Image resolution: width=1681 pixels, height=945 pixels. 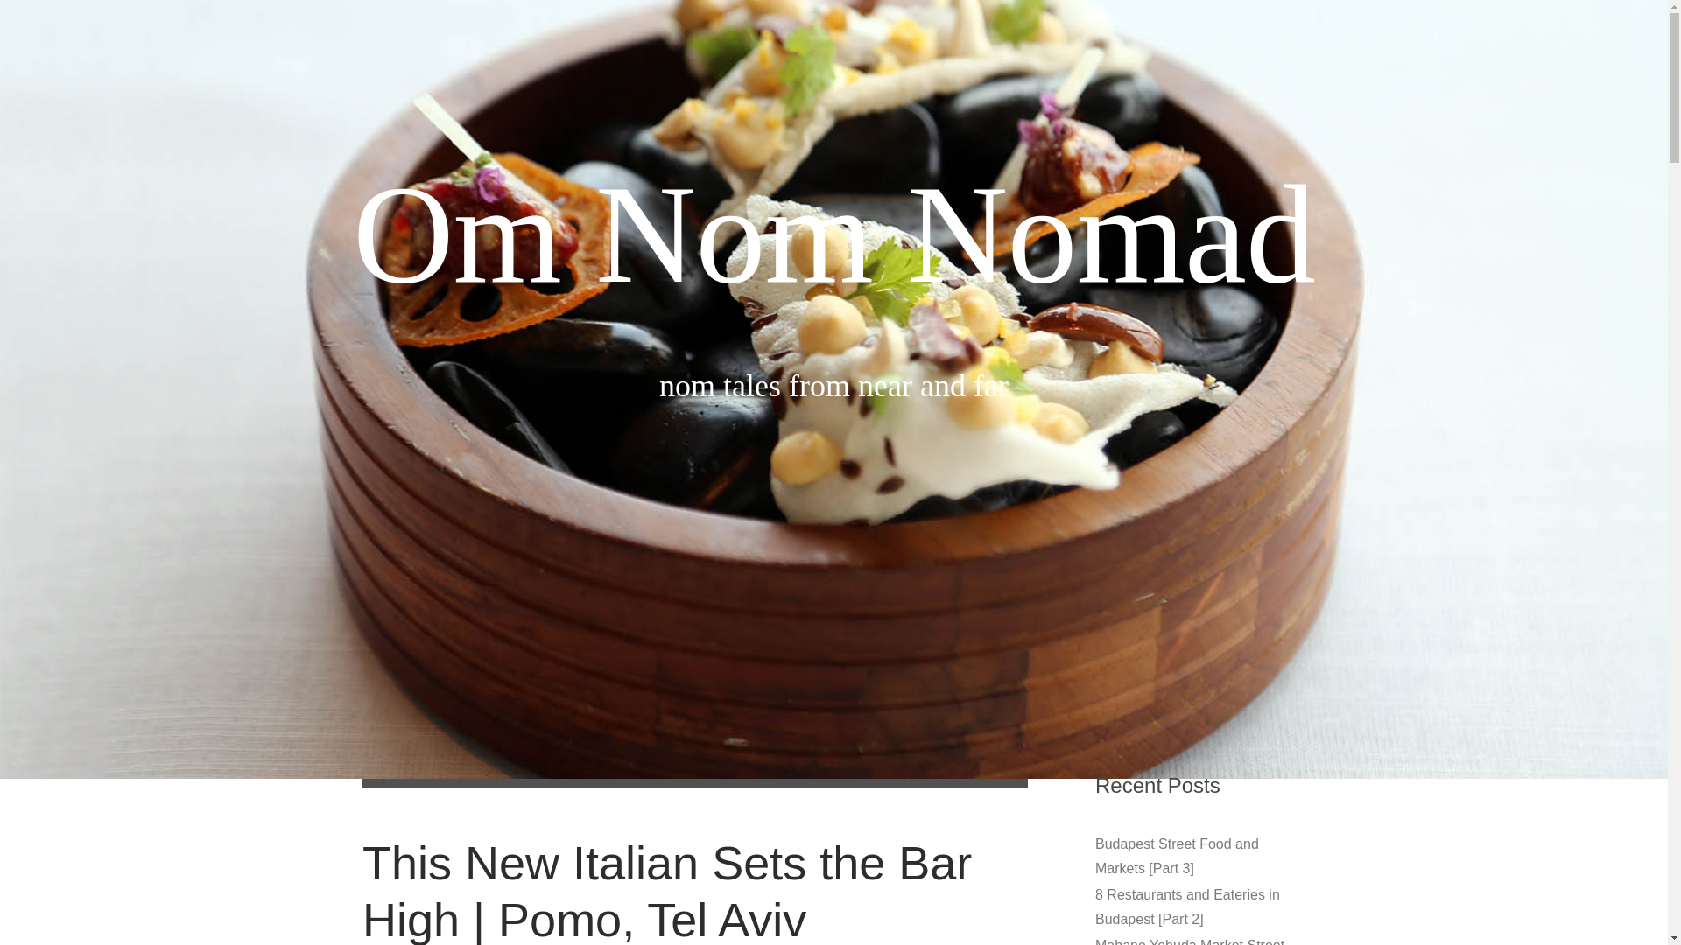 I want to click on BY LOCATION, so click(x=697, y=593).